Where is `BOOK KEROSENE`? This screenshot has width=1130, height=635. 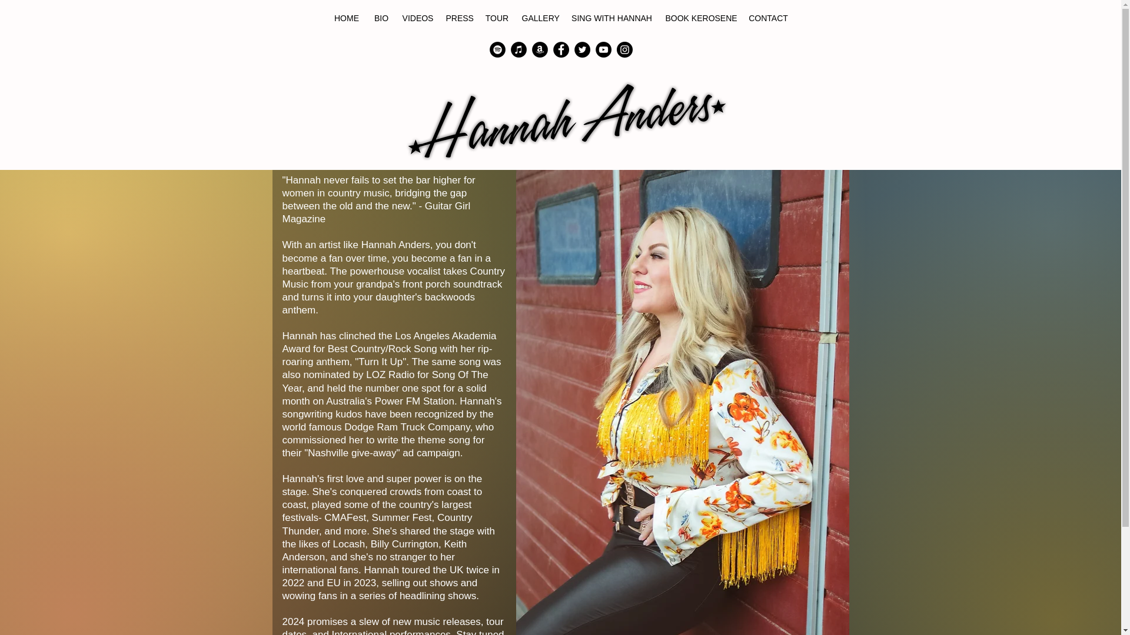
BOOK KEROSENE is located at coordinates (700, 18).